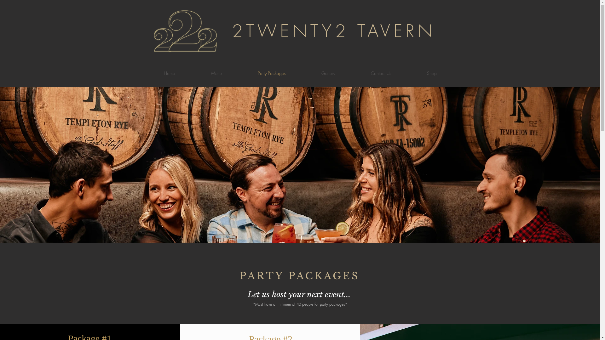 This screenshot has width=605, height=340. What do you see at coordinates (381, 73) in the screenshot?
I see `Contact Us` at bounding box center [381, 73].